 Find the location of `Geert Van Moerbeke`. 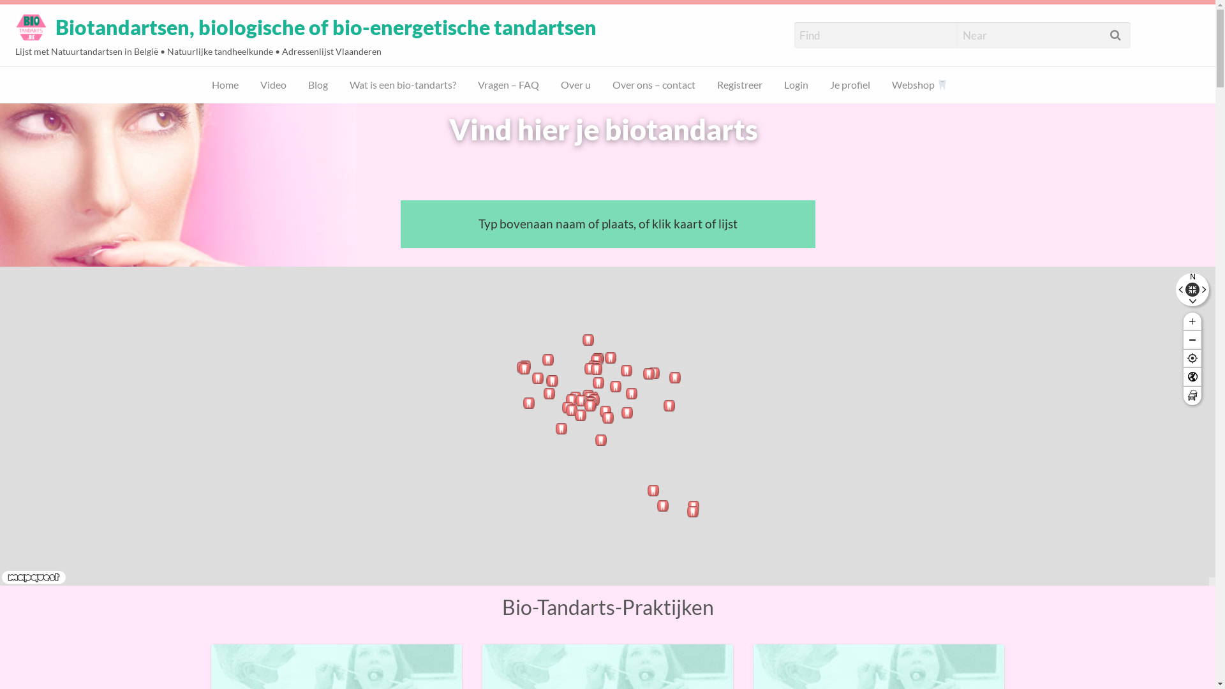

Geert Van Moerbeke is located at coordinates (524, 369).